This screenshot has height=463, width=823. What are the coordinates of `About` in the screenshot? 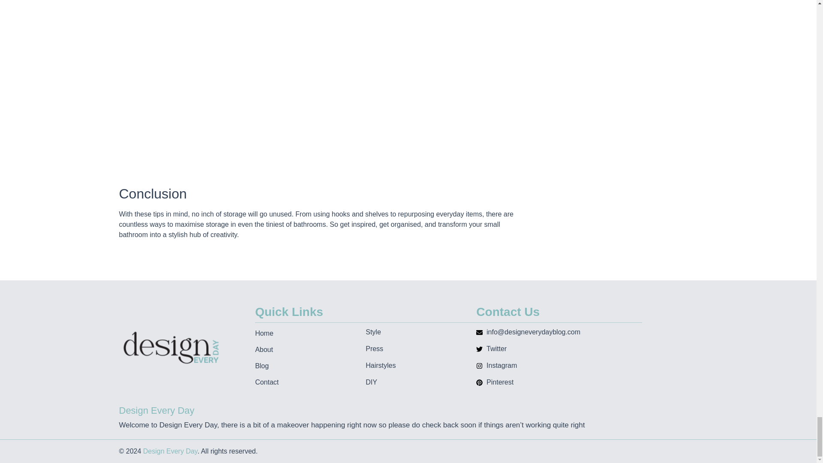 It's located at (310, 350).